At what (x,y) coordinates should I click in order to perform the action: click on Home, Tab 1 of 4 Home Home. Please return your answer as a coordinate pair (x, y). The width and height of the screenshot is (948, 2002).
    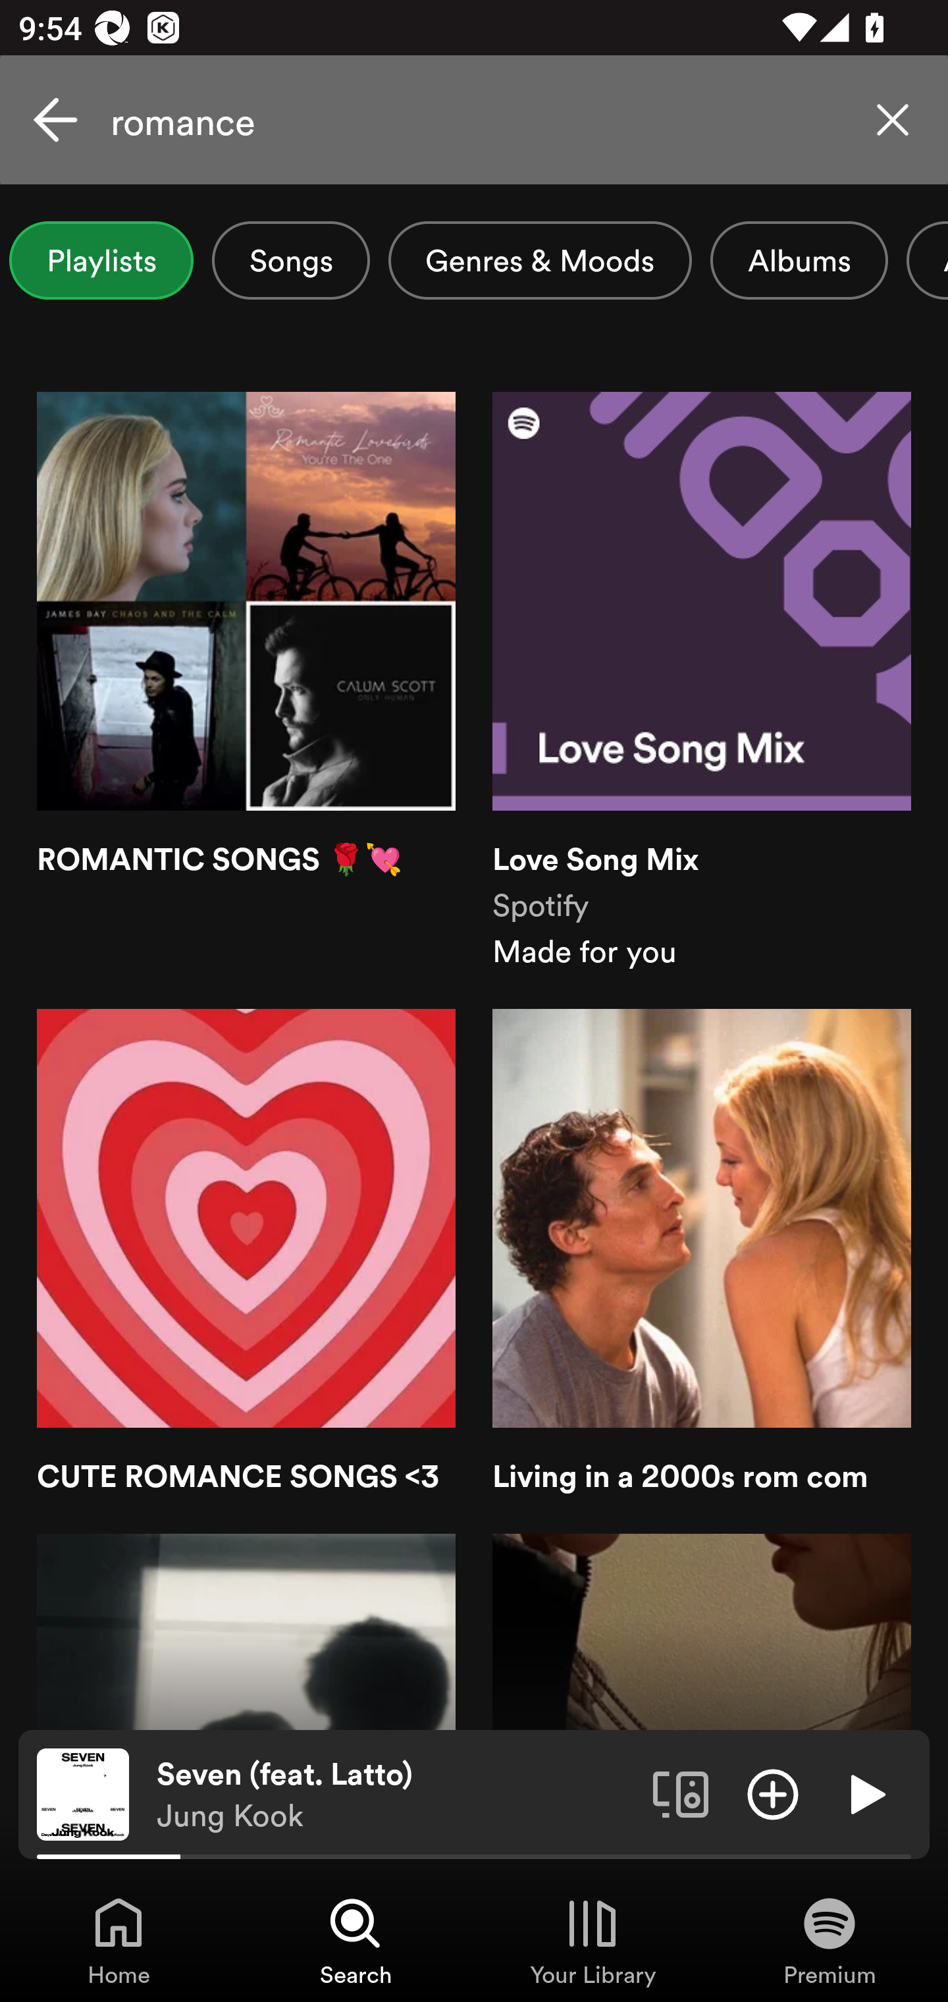
    Looking at the image, I should click on (118, 1940).